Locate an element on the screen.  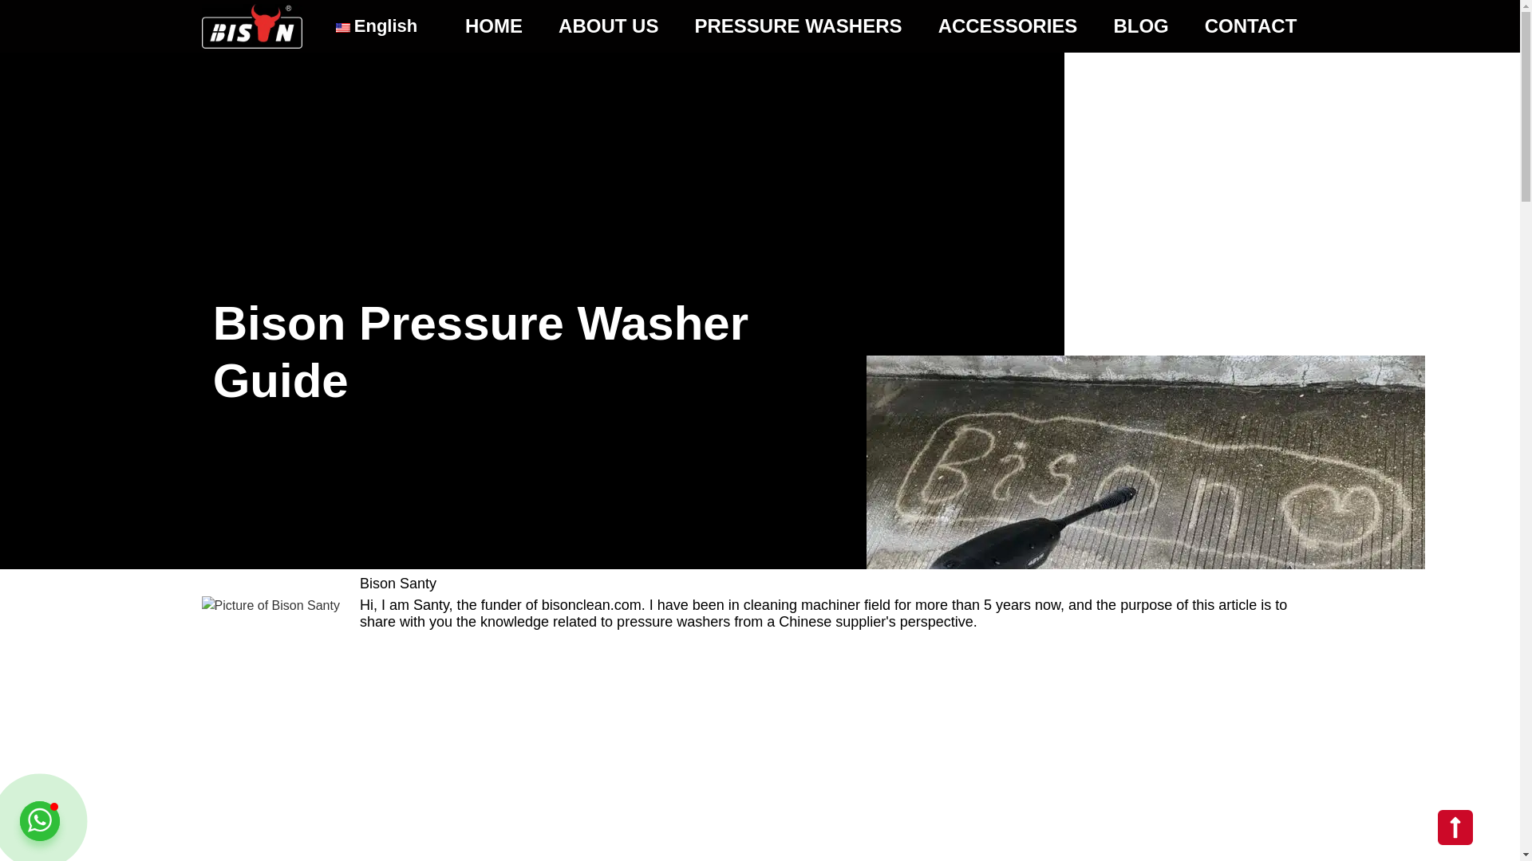
English is located at coordinates (343, 28).